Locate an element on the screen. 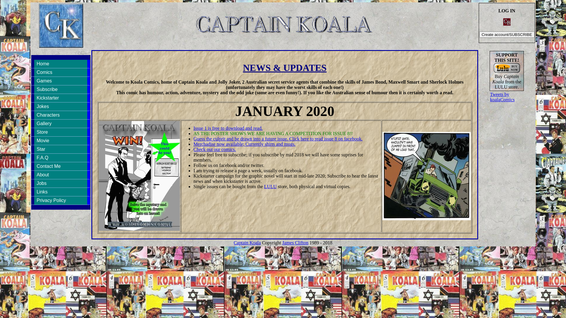  Issue 1 is free to download and read. is located at coordinates (228, 128).